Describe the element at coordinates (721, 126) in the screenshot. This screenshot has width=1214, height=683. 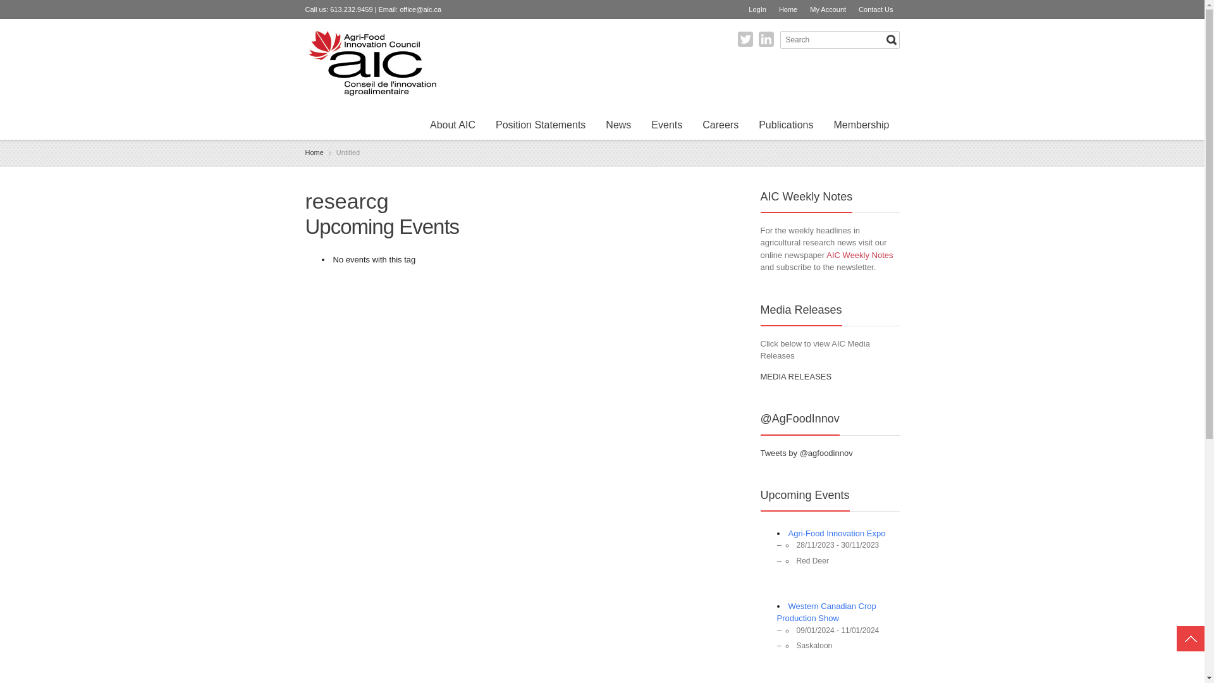
I see `Careers` at that location.